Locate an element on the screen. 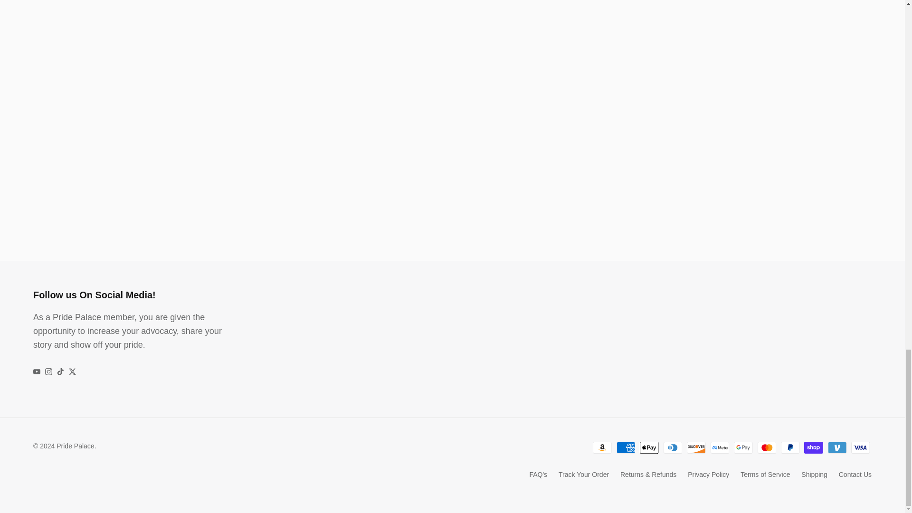 This screenshot has height=513, width=912. Discover is located at coordinates (696, 447).